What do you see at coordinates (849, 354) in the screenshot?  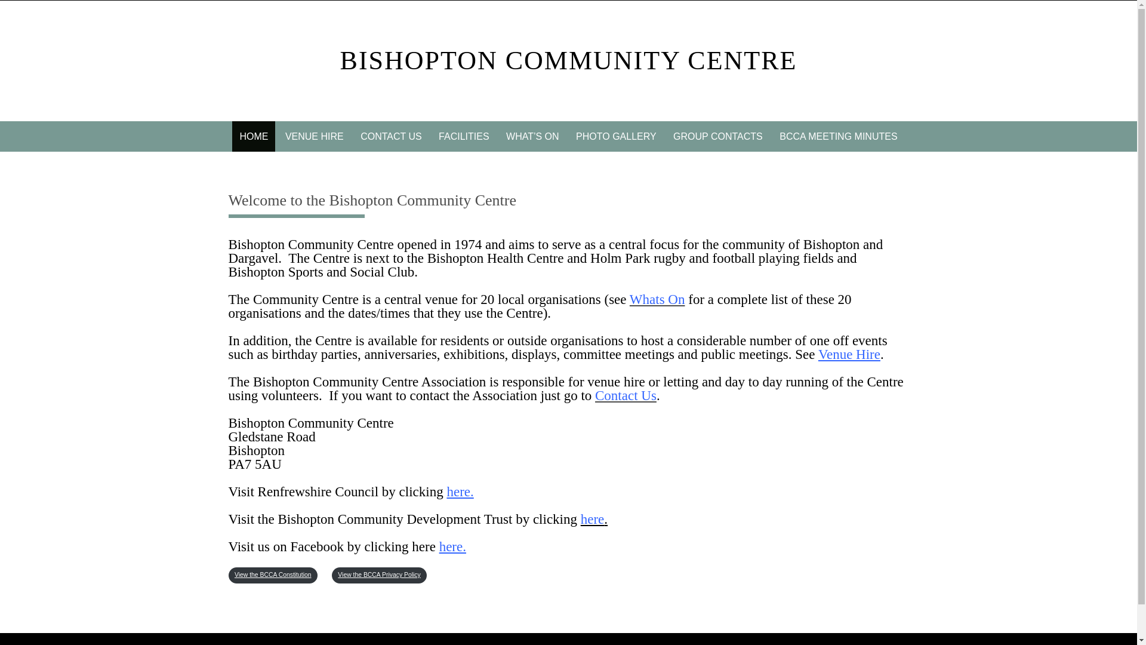 I see `Venue Hire` at bounding box center [849, 354].